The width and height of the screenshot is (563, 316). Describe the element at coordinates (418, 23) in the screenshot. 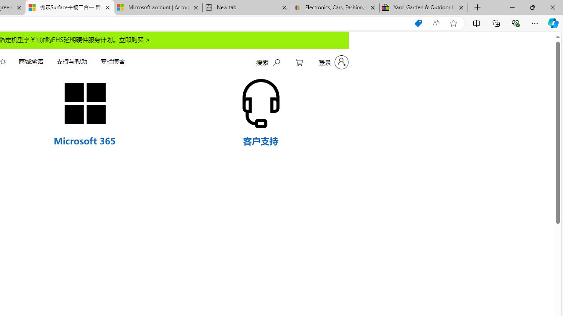

I see `Shopping in Microsoft Edge` at that location.